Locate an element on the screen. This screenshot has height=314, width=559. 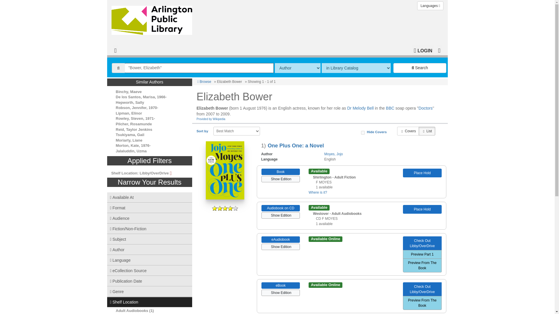
Reid, Taylor Jenkins is located at coordinates (134, 129).